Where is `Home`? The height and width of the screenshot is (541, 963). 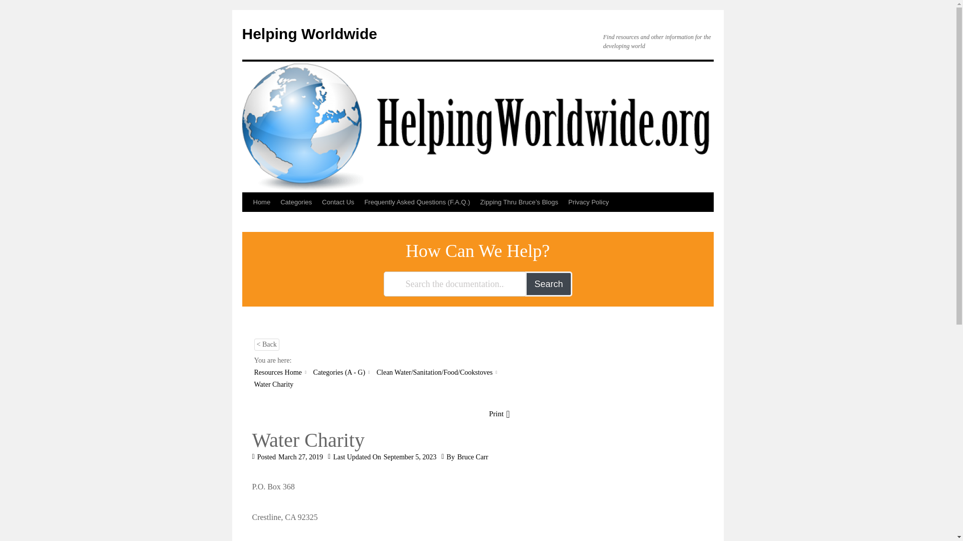
Home is located at coordinates (261, 202).